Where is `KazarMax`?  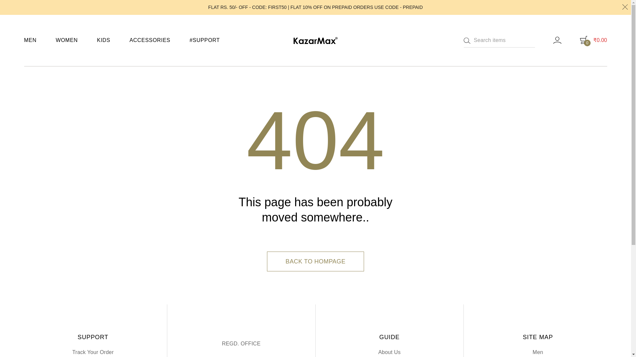 KazarMax is located at coordinates (306, 48).